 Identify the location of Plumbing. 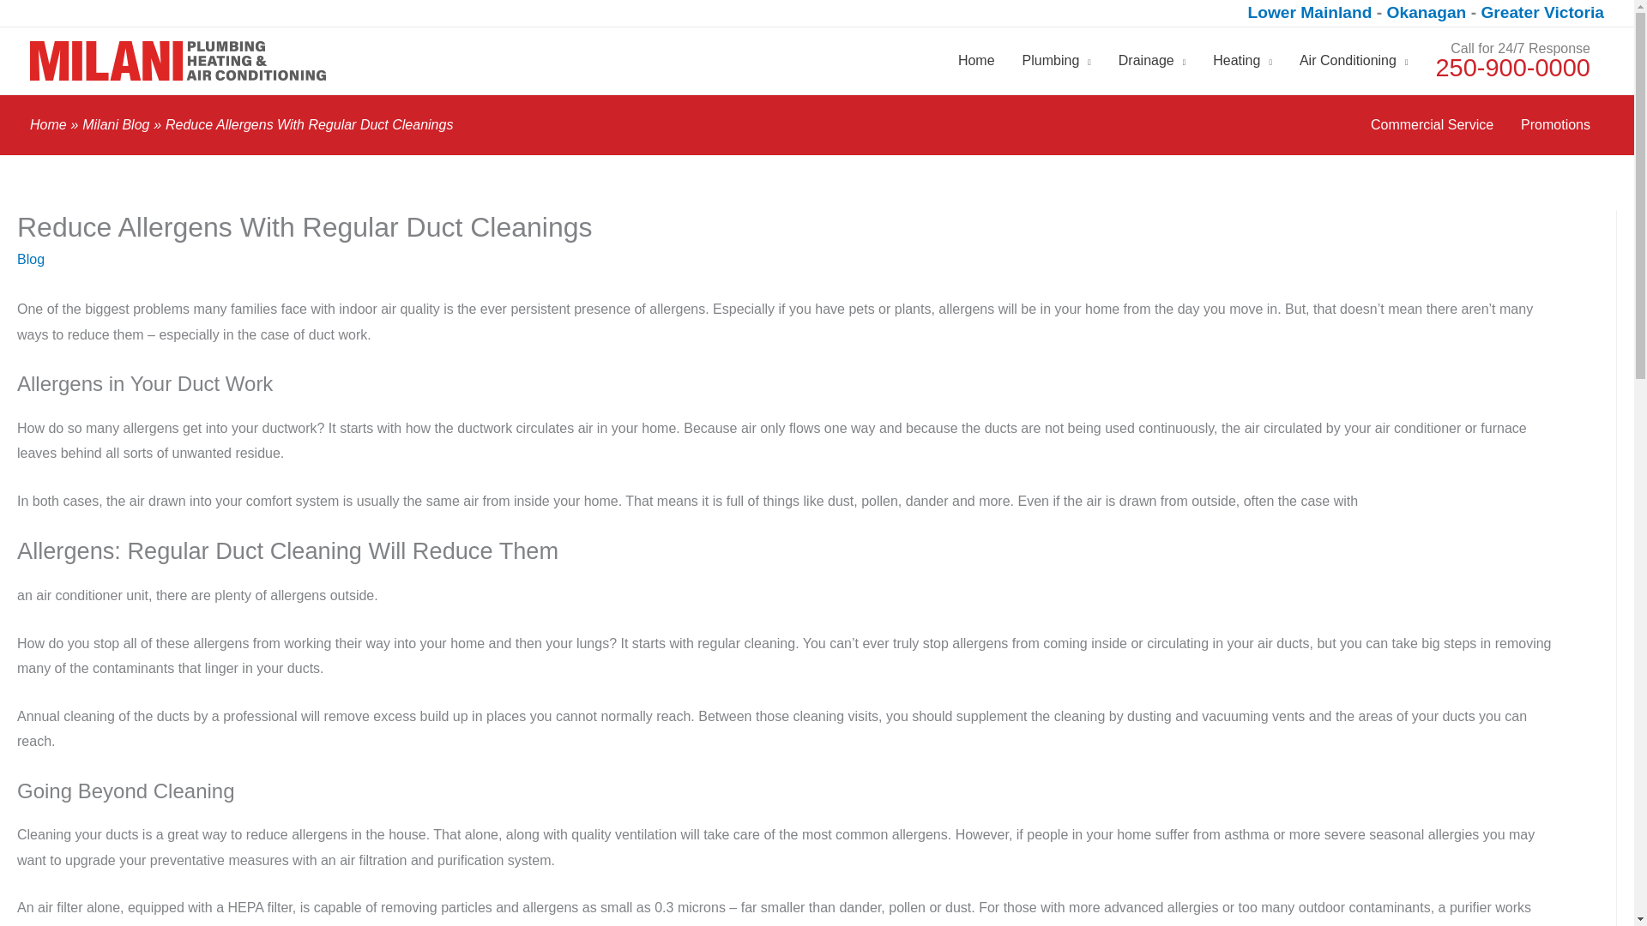
(1057, 61).